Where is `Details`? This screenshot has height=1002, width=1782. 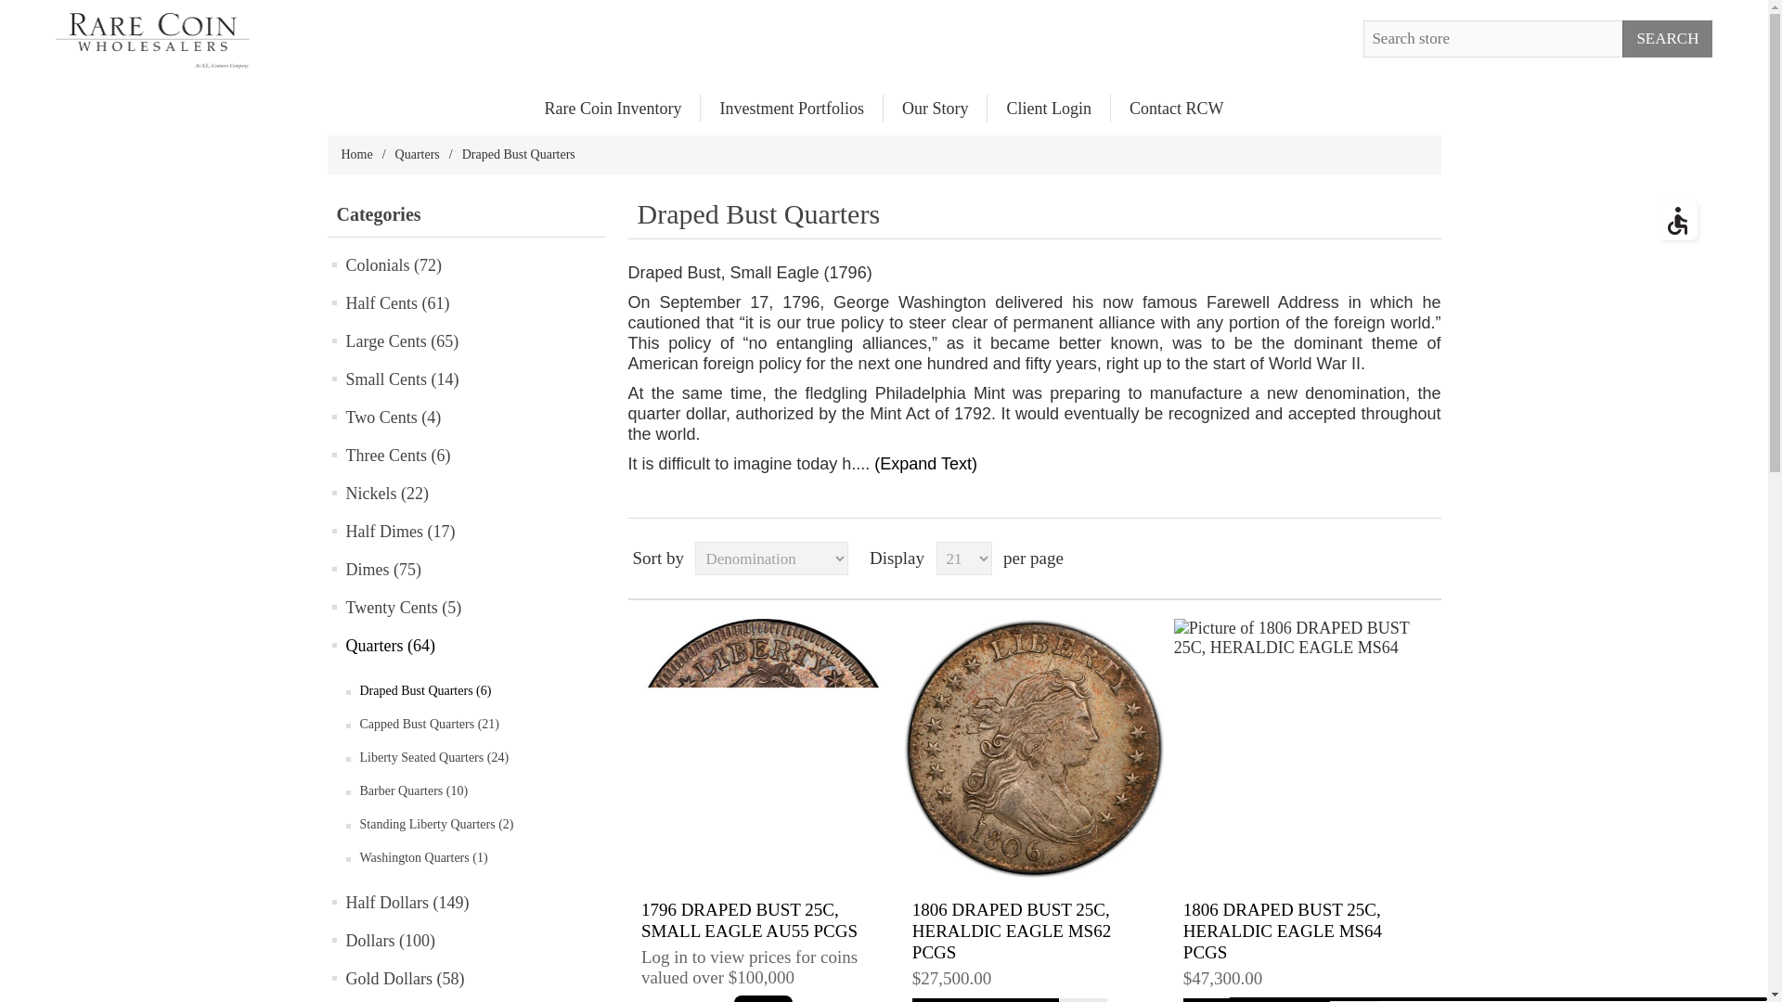
Details is located at coordinates (1256, 1000).